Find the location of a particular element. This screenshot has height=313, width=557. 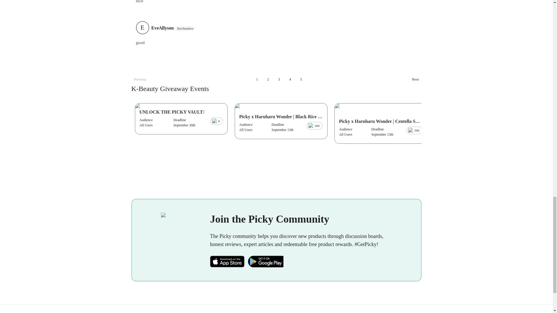

2 is located at coordinates (268, 79).